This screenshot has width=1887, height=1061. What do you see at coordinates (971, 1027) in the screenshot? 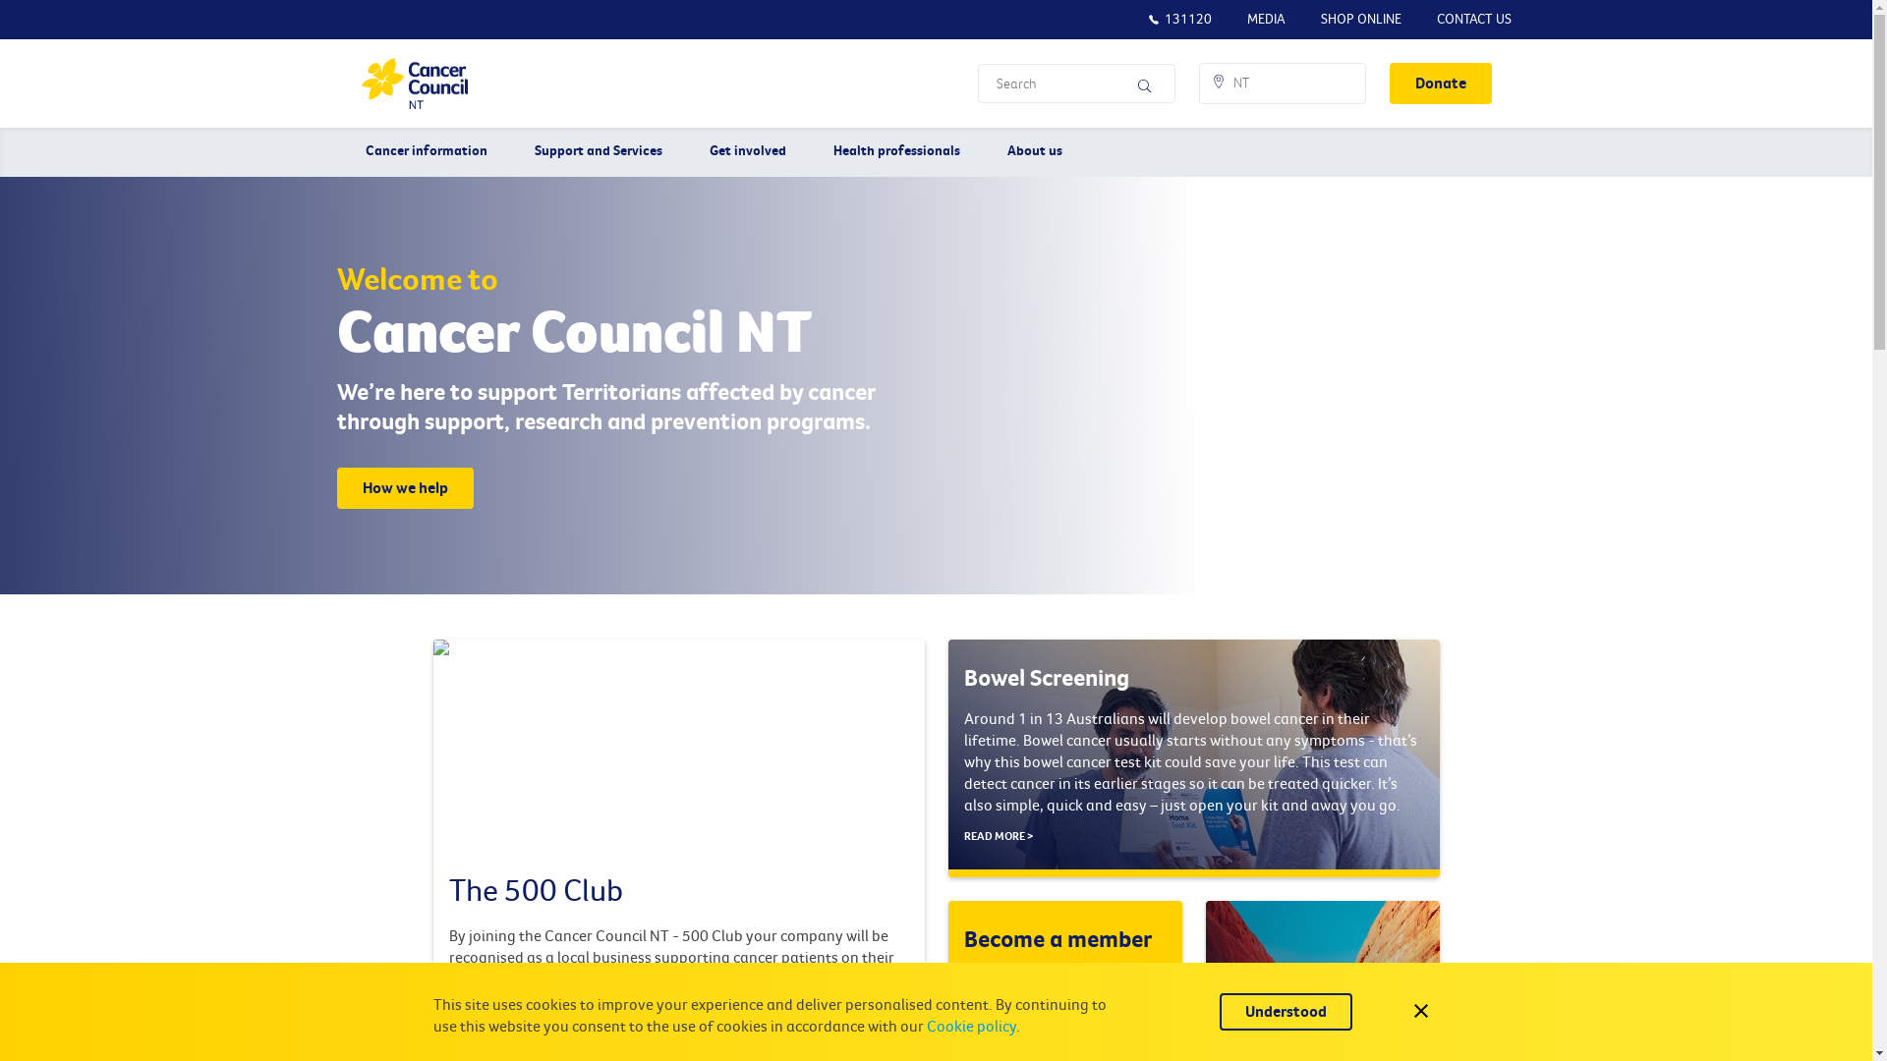
I see `Cookie policy` at bounding box center [971, 1027].